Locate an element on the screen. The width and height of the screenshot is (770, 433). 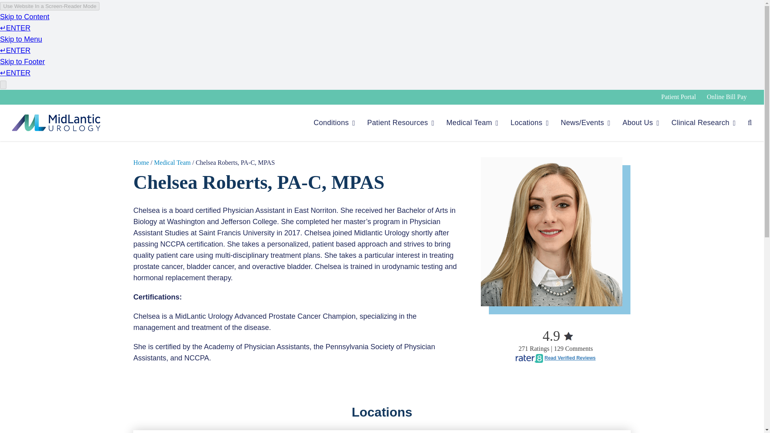
Patient Resources is located at coordinates (401, 123).